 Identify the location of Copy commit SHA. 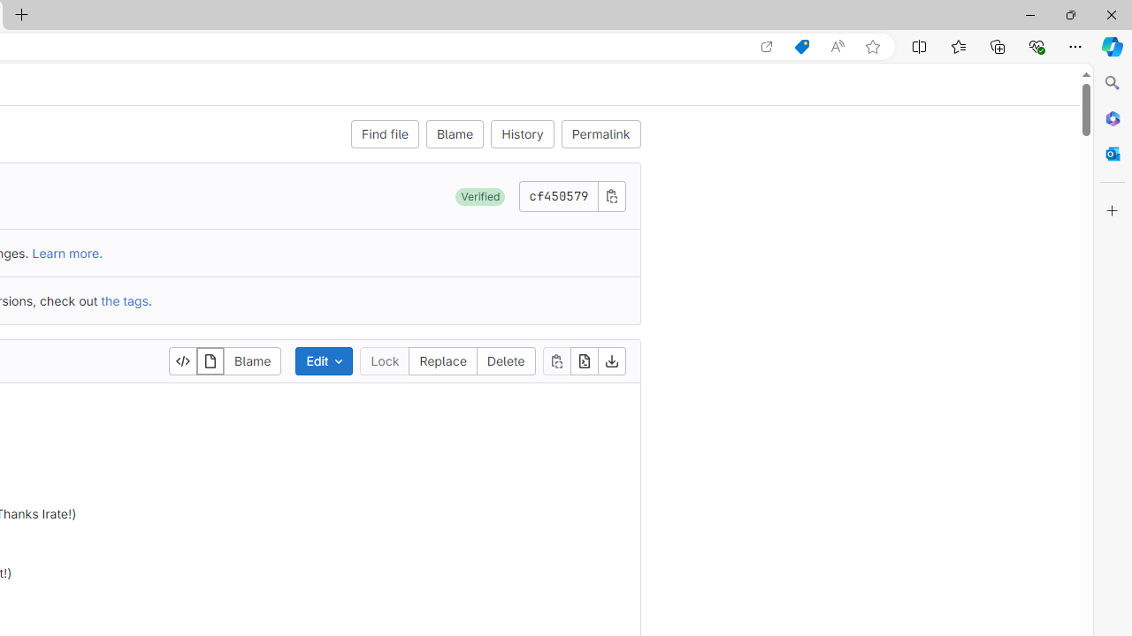
(610, 195).